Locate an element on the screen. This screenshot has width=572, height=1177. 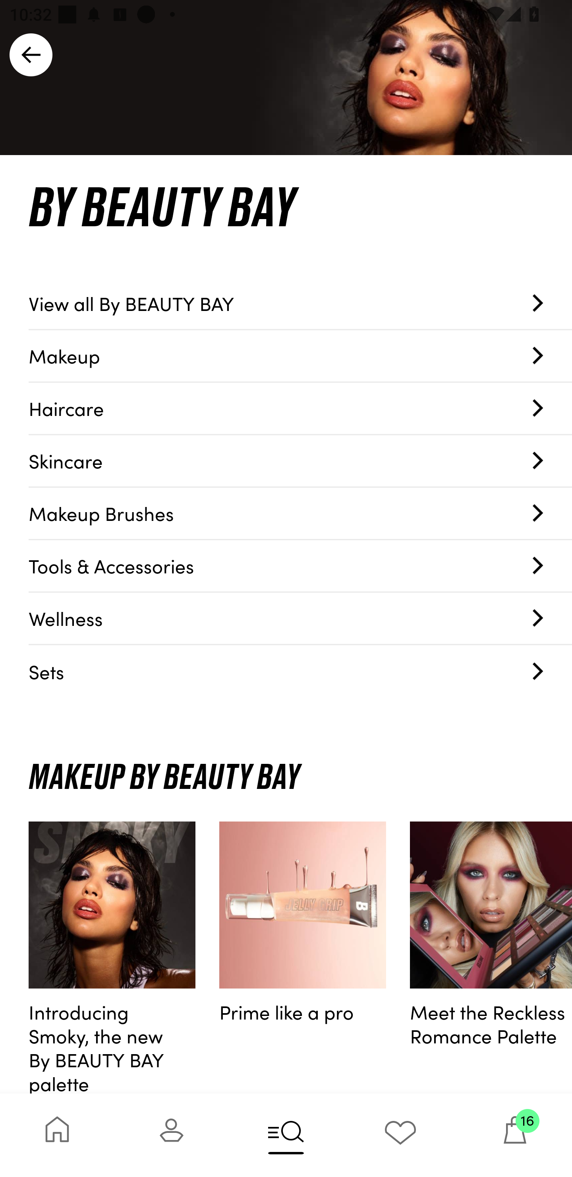
View all By BEAUTY BAY  is located at coordinates (300, 303).